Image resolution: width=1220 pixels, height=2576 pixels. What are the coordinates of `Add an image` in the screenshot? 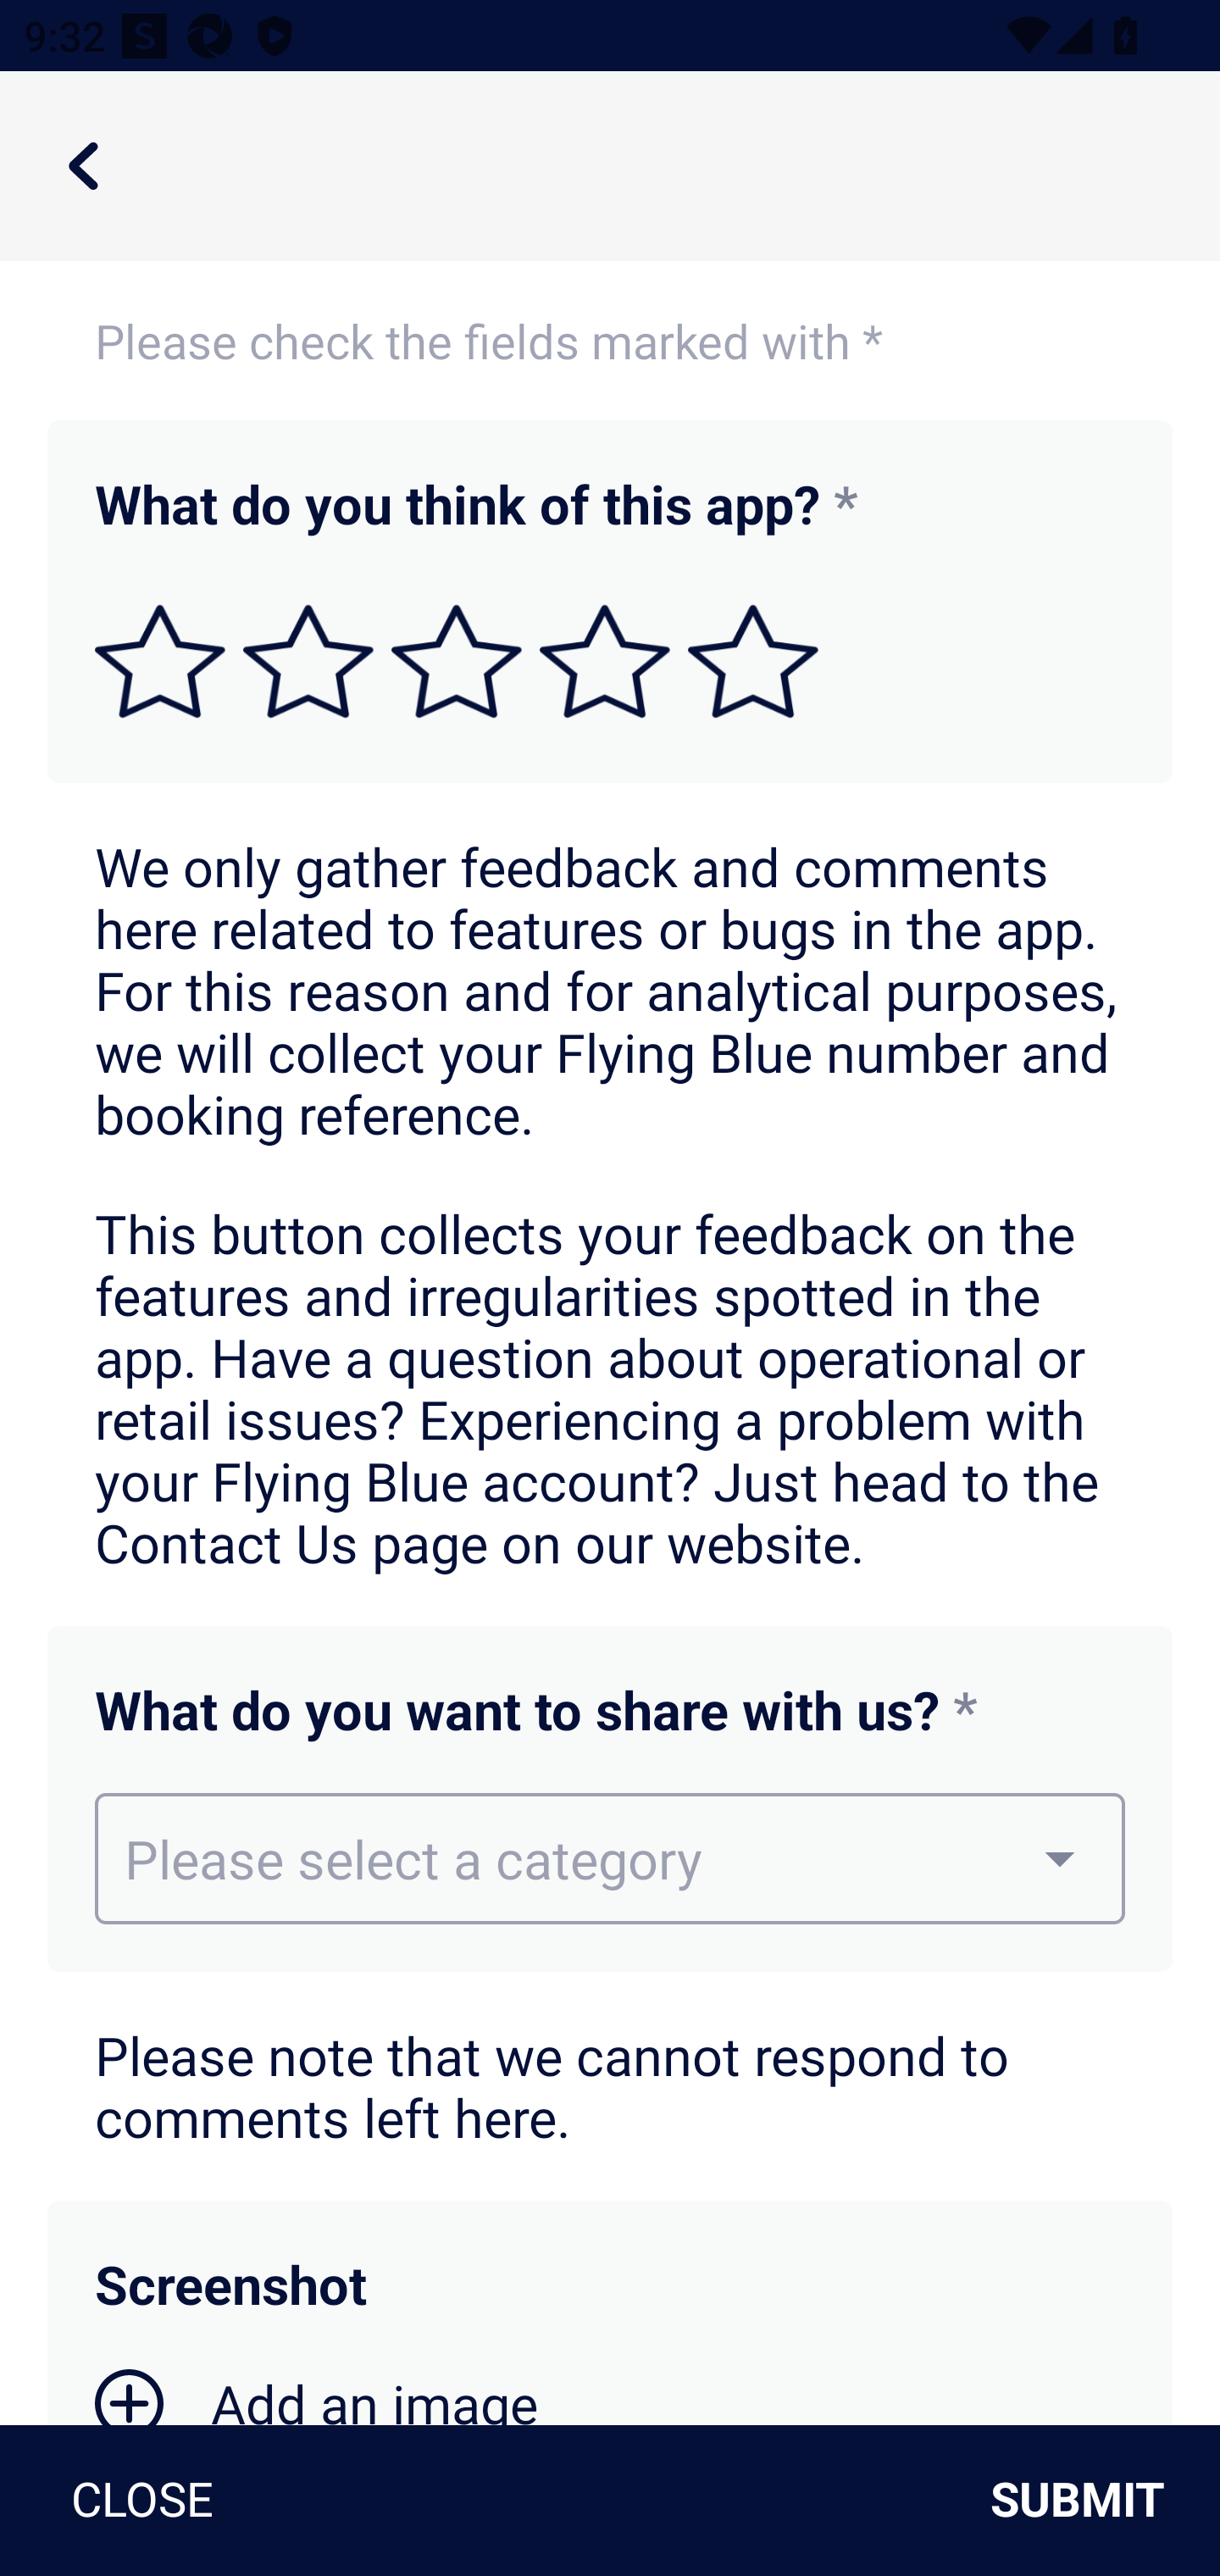 It's located at (317, 2395).